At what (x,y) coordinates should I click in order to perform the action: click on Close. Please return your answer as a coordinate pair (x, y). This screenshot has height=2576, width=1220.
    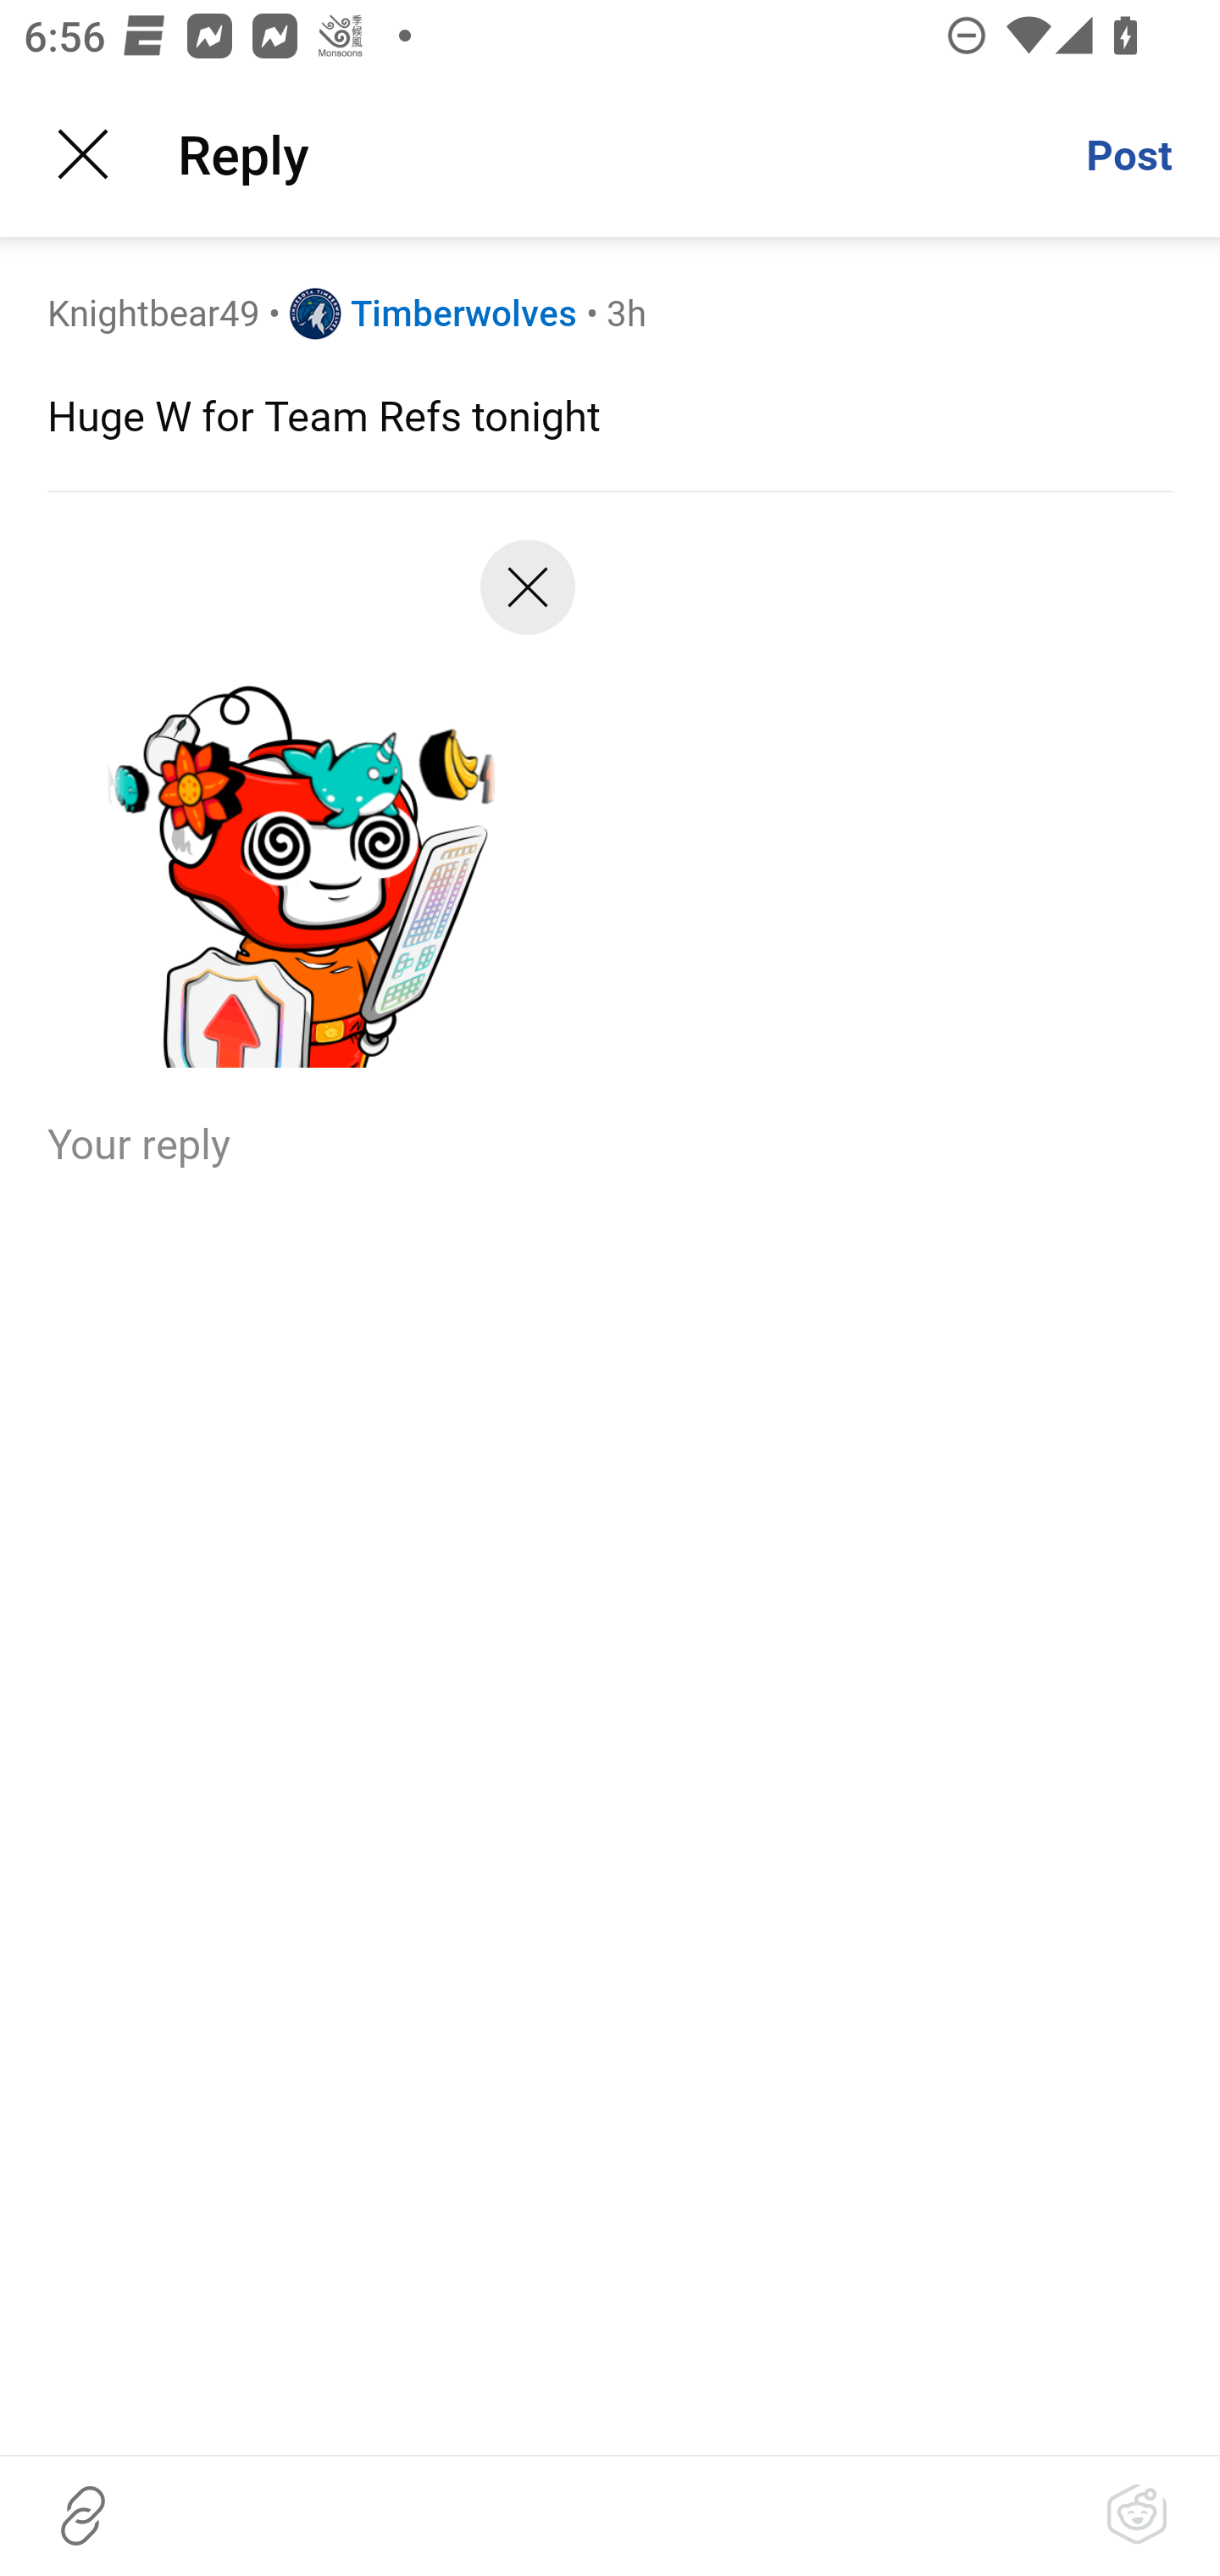
    Looking at the image, I should click on (527, 600).